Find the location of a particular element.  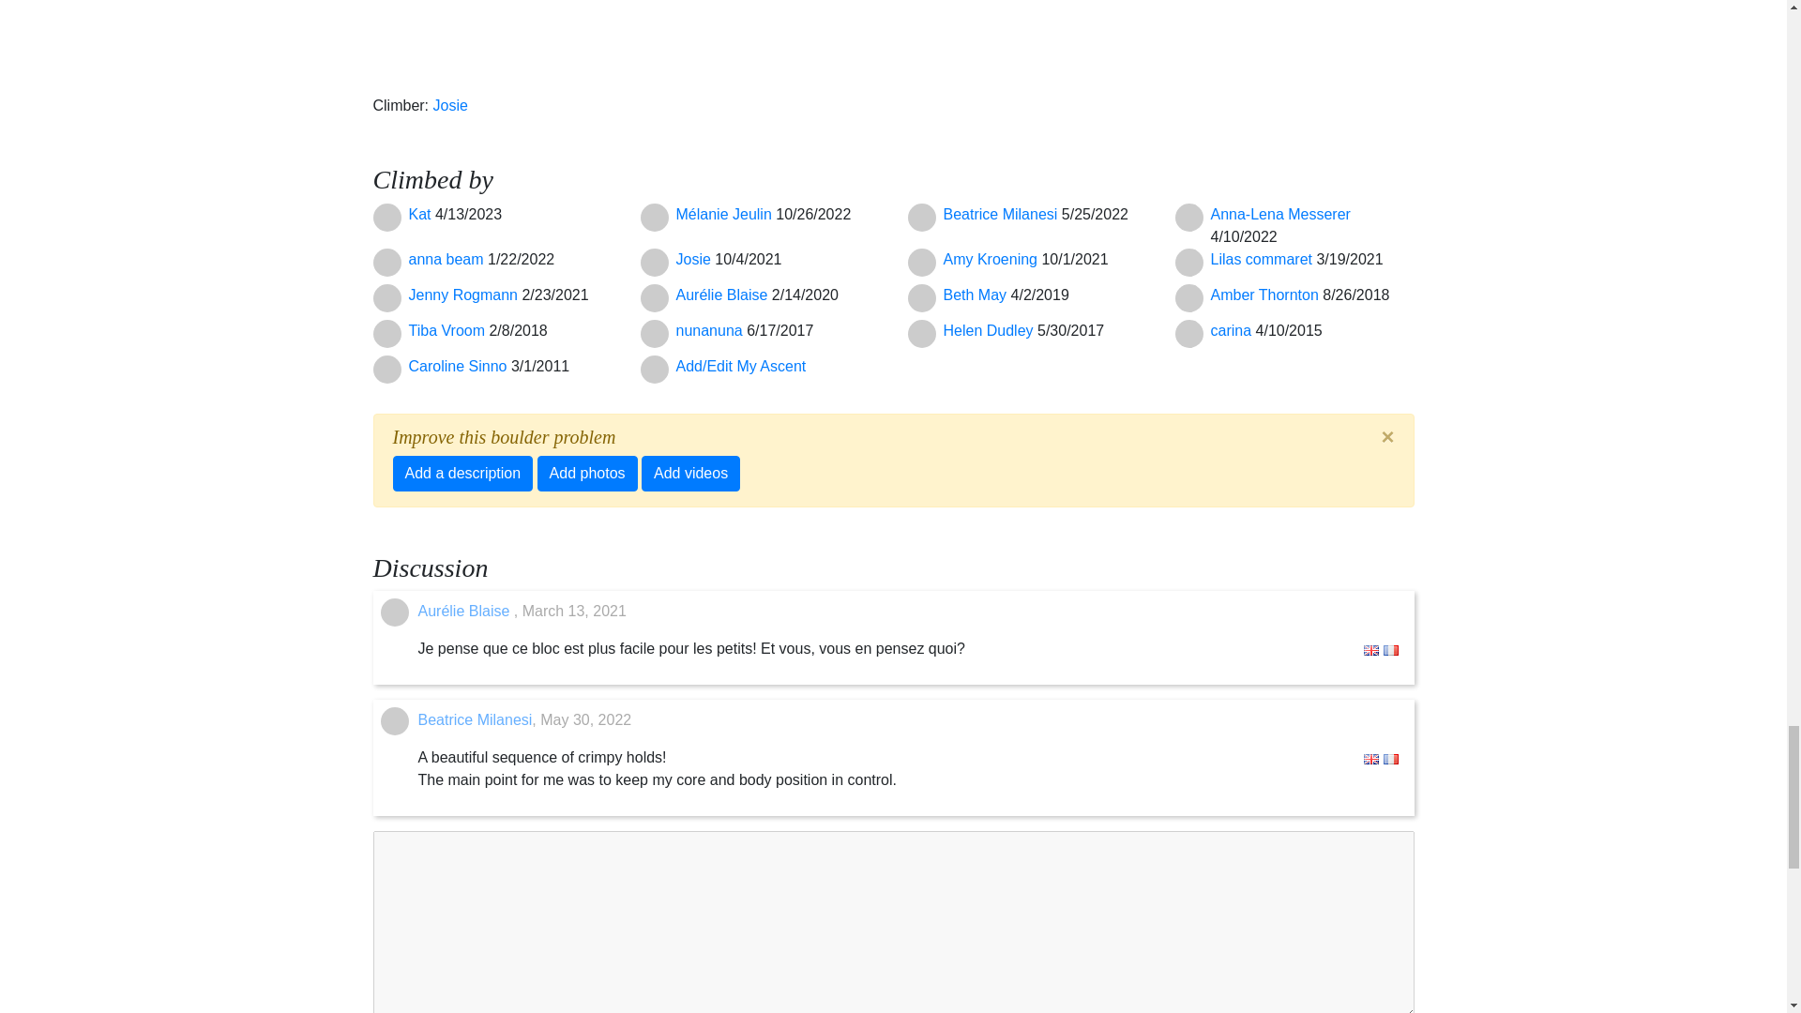

anna beam is located at coordinates (448, 259).